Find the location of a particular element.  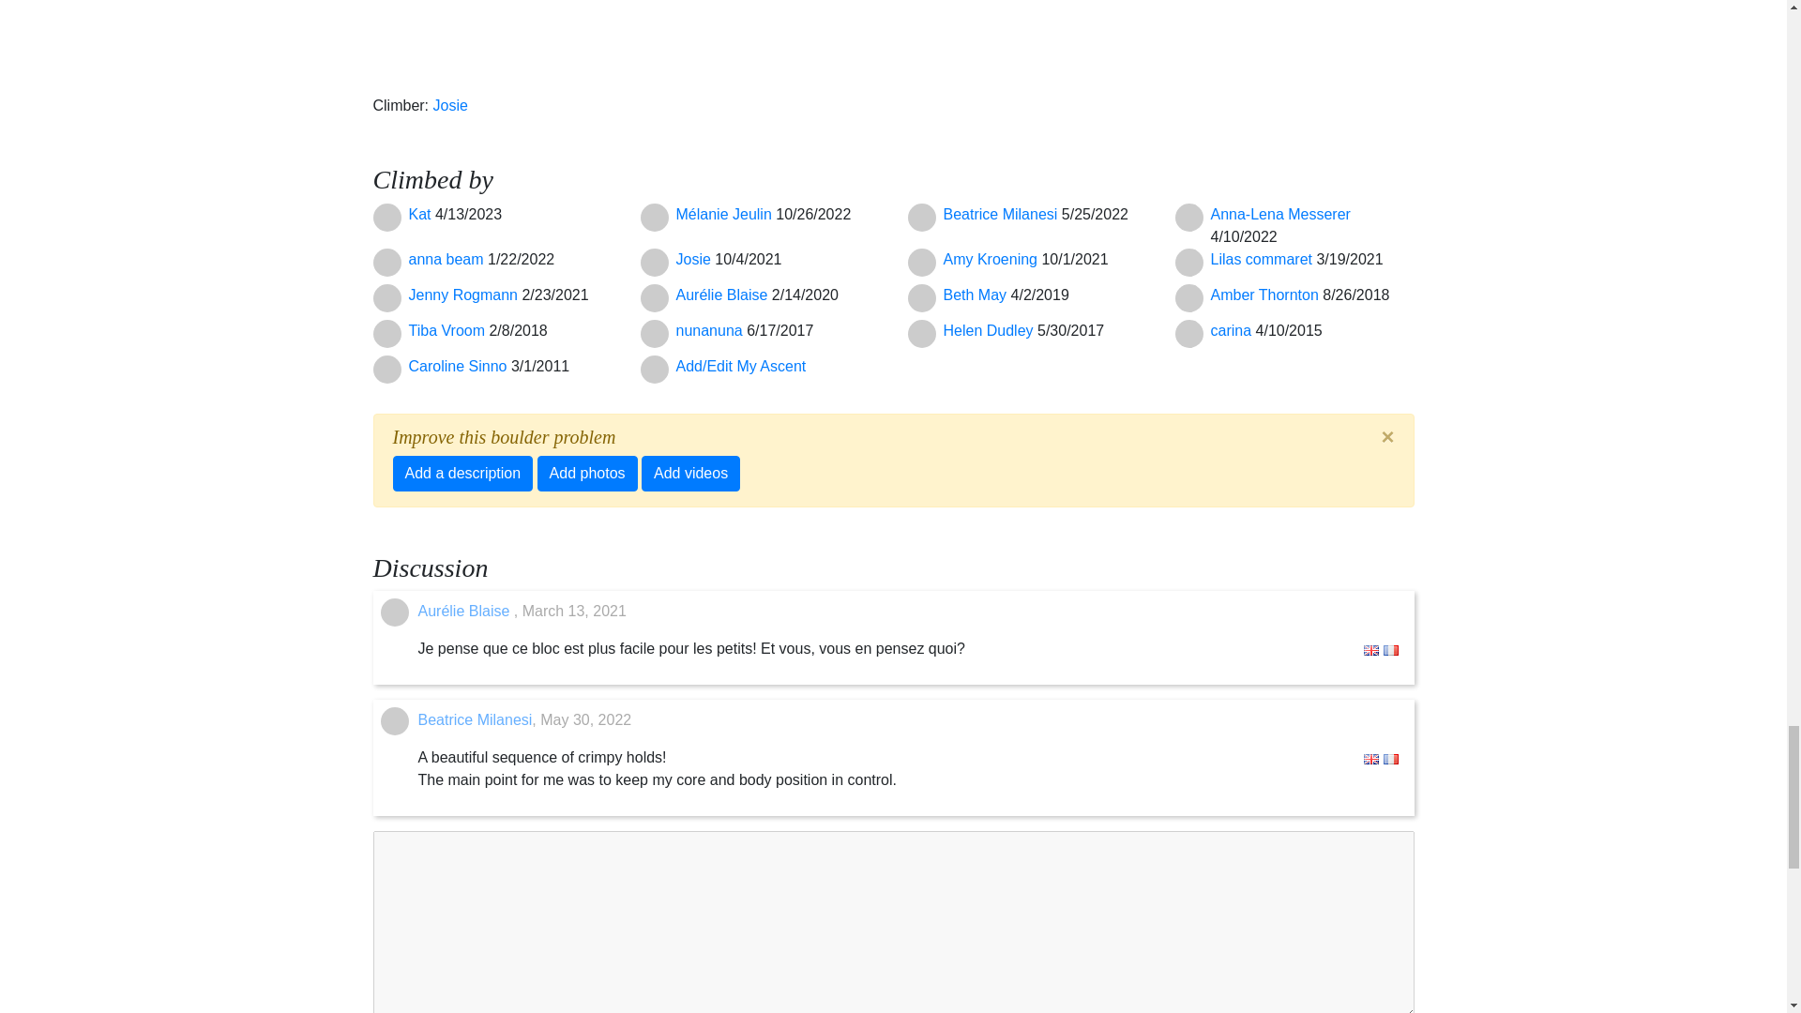

anna beam is located at coordinates (448, 259).